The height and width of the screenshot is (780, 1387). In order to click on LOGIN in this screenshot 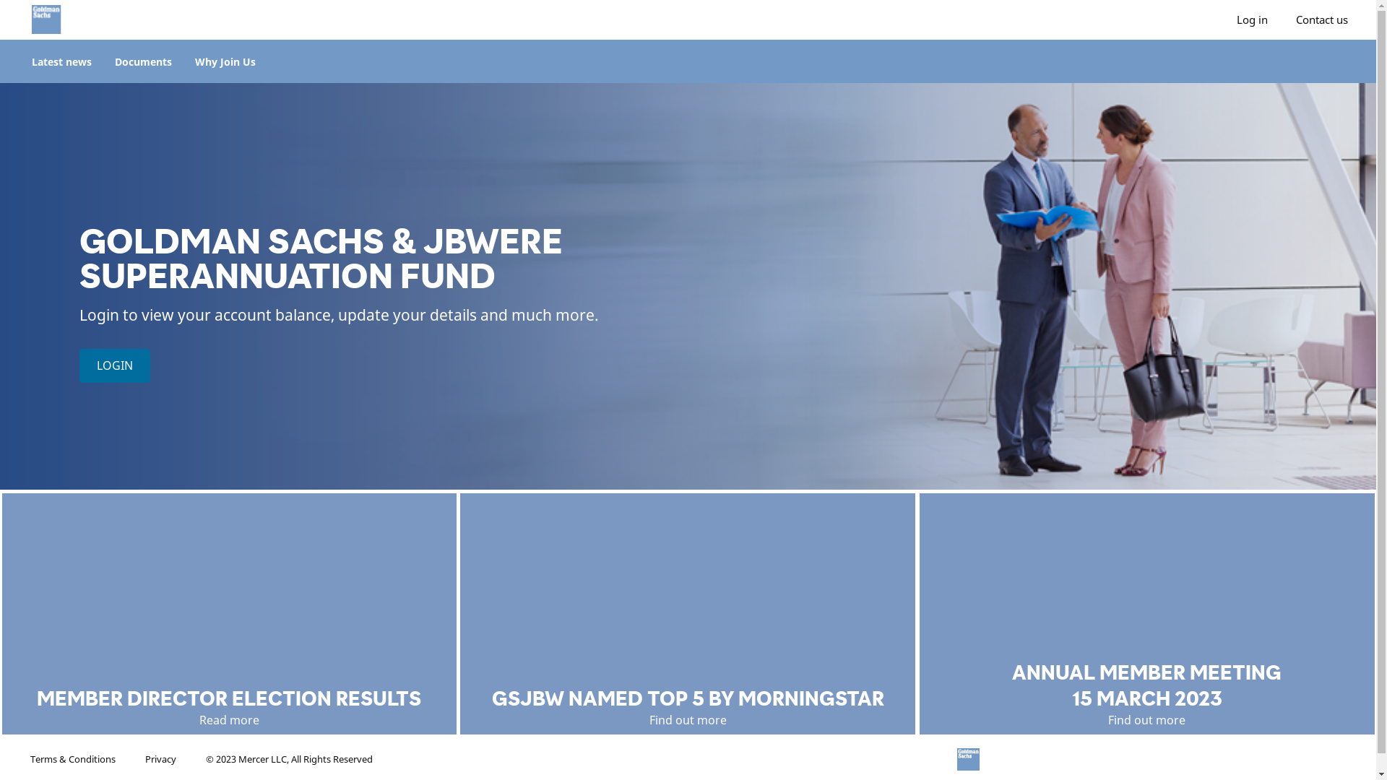, I will do `click(115, 365)`.